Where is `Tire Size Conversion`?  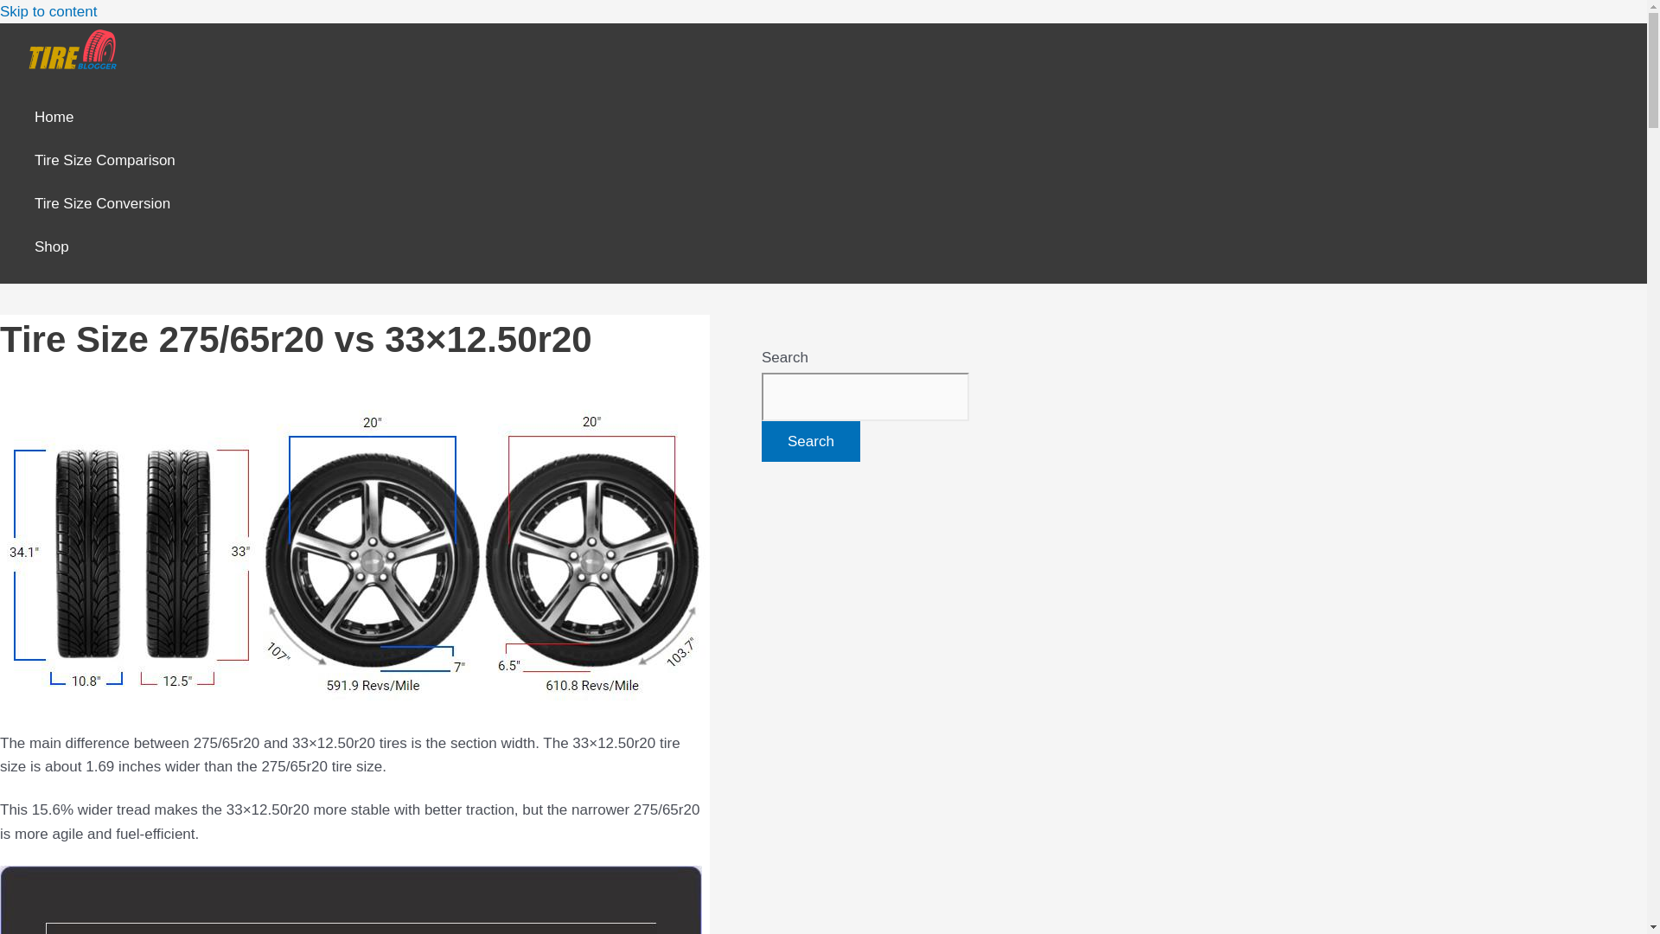
Tire Size Conversion is located at coordinates (105, 204).